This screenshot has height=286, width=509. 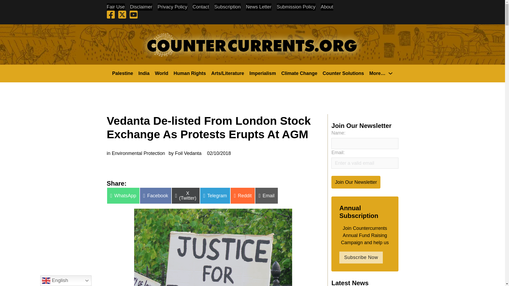 What do you see at coordinates (343, 73) in the screenshot?
I see `Counter Solutions` at bounding box center [343, 73].